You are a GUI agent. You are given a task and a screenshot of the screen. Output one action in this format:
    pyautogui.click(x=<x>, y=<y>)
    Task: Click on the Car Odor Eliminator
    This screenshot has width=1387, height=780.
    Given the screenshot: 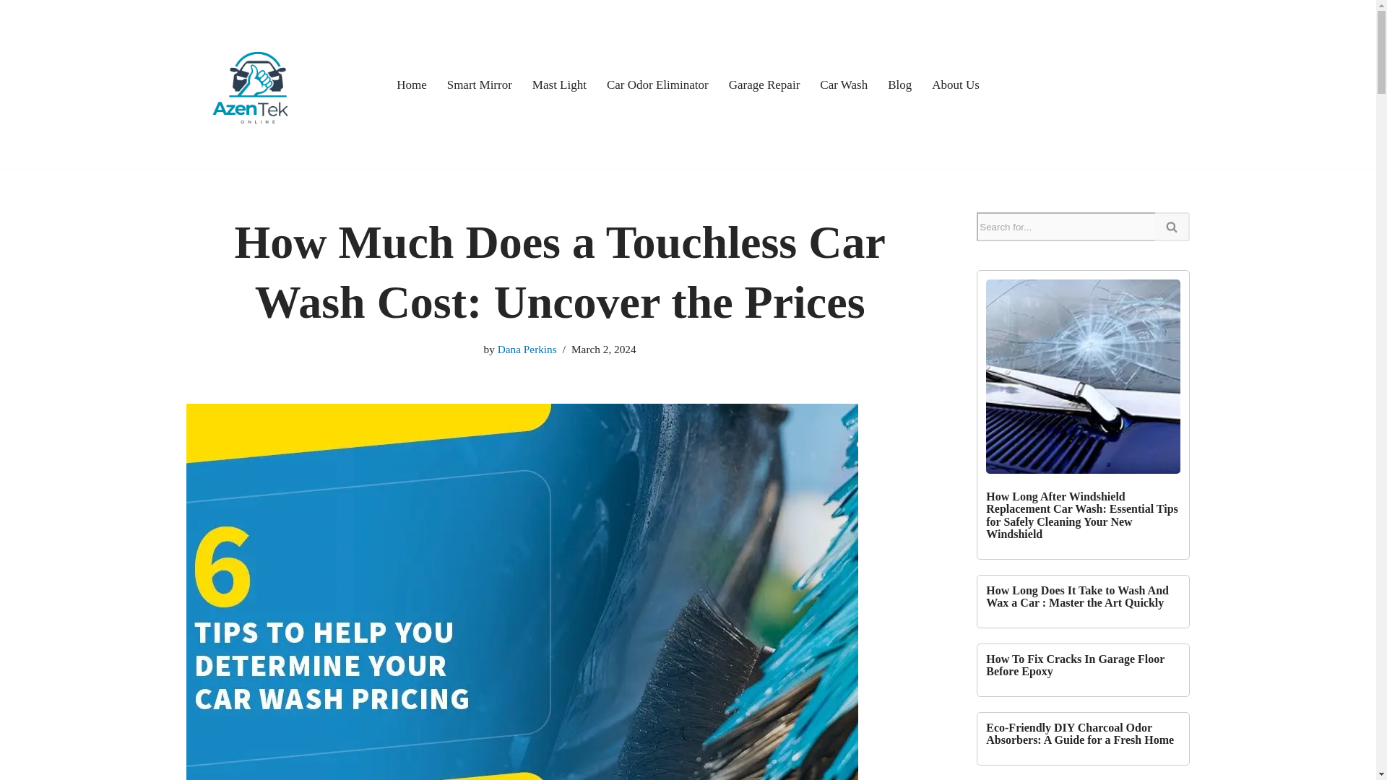 What is the action you would take?
    pyautogui.click(x=657, y=84)
    